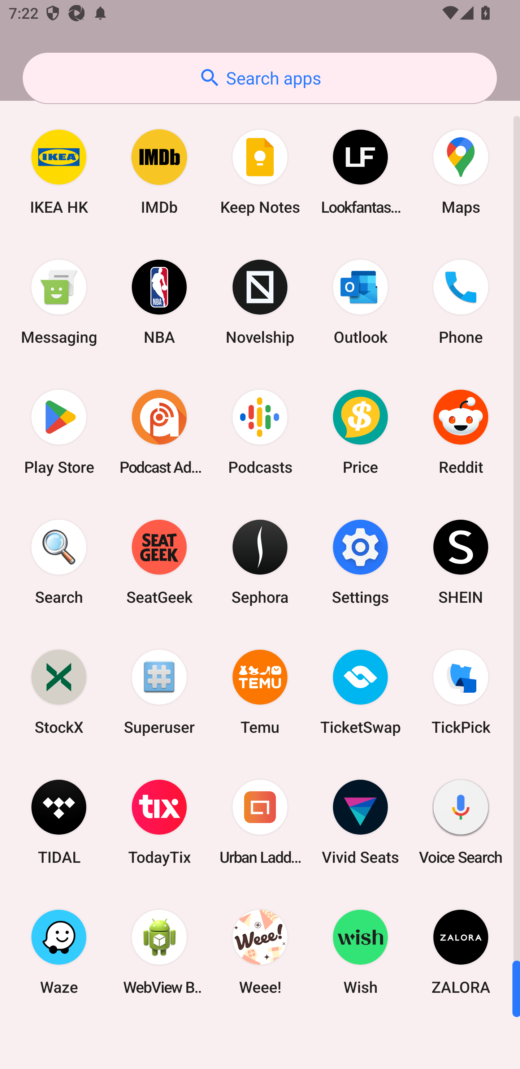 The image size is (520, 1069). What do you see at coordinates (461, 562) in the screenshot?
I see `SHEIN` at bounding box center [461, 562].